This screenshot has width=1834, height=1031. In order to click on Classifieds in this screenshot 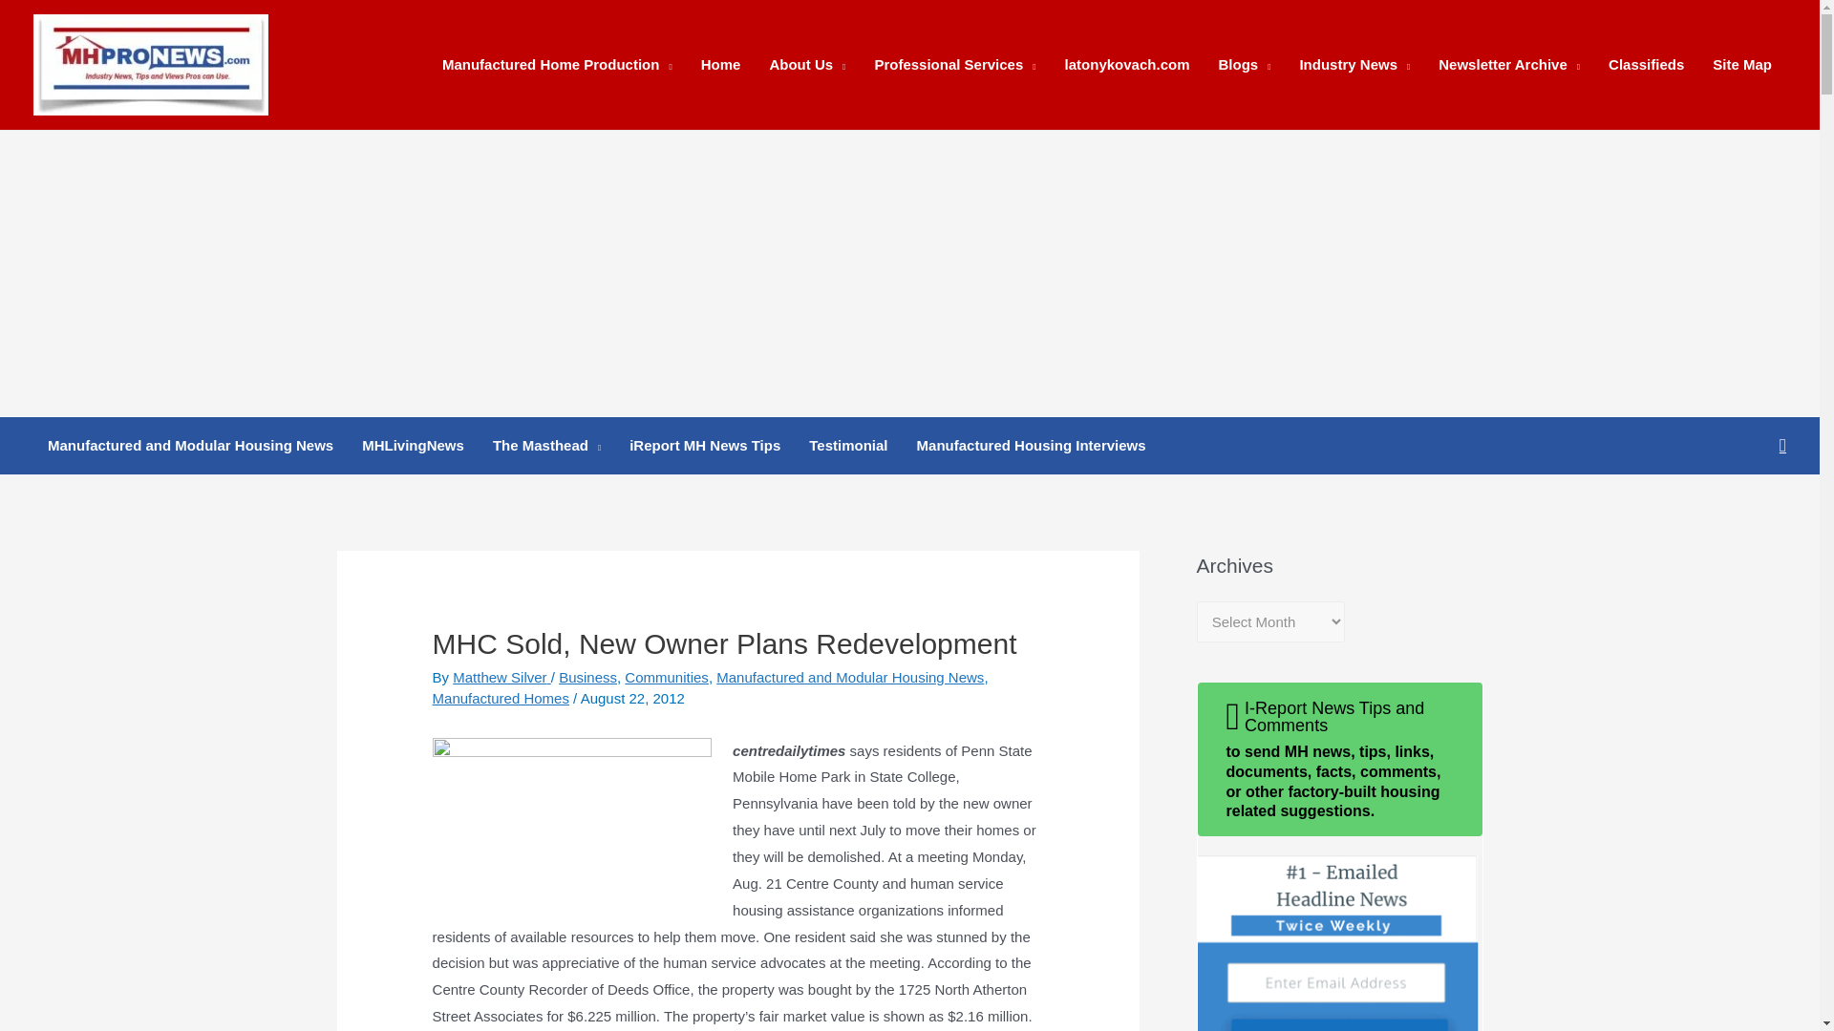, I will do `click(1645, 65)`.